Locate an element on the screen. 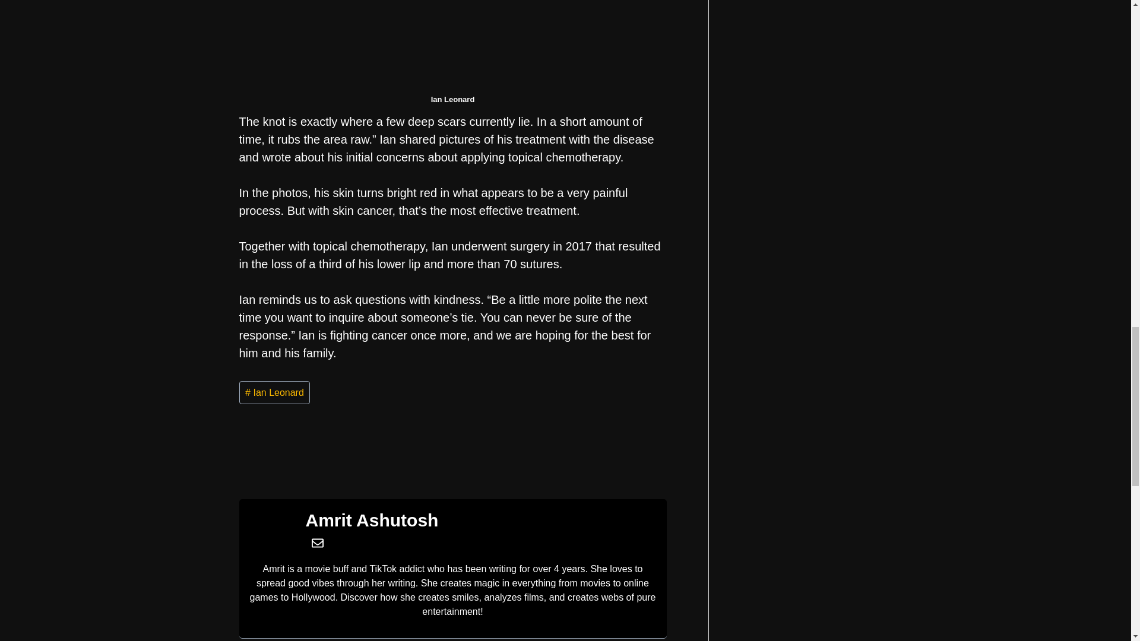  Ian Leonard is located at coordinates (274, 392).